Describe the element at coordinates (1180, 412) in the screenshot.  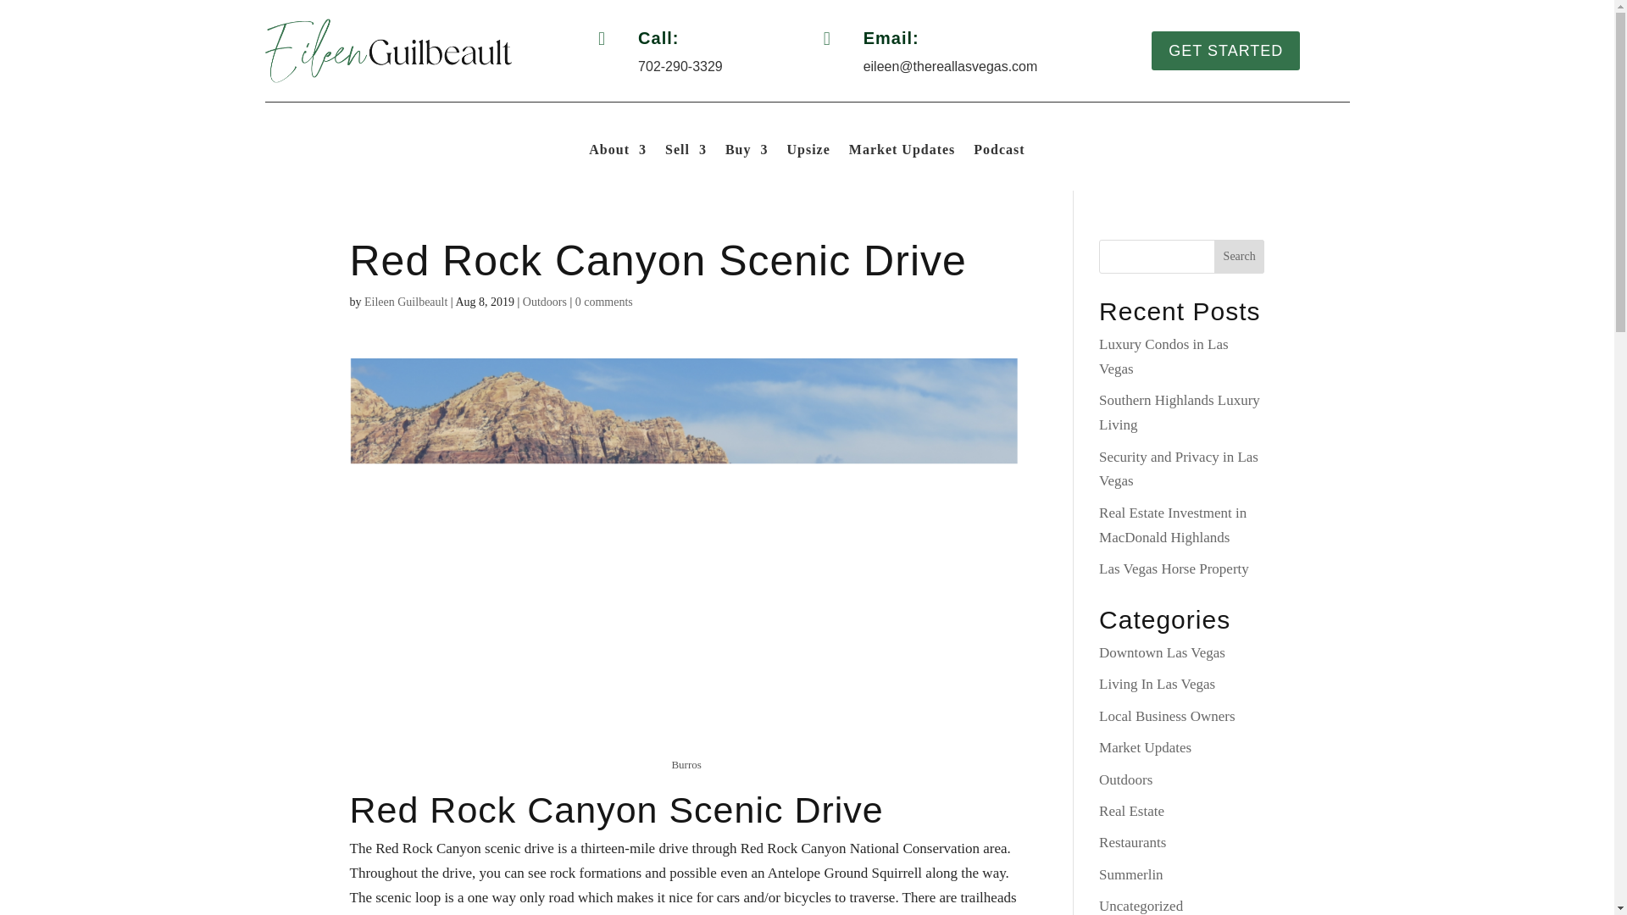
I see `Southern Highlands Luxury Living` at that location.